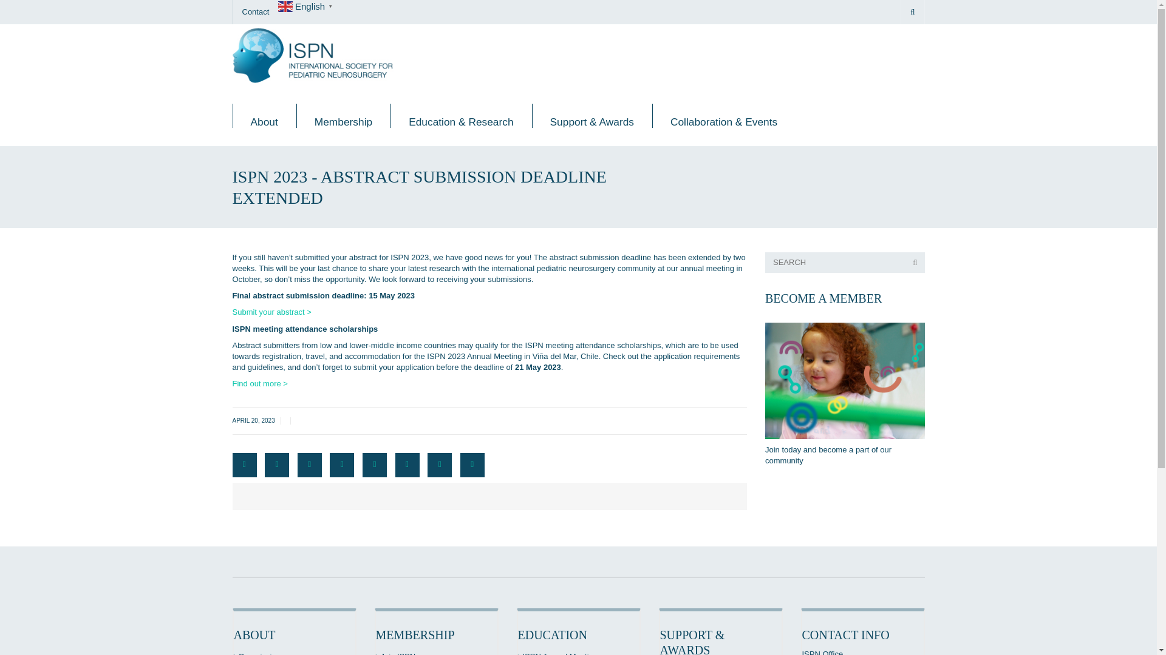 The width and height of the screenshot is (1166, 655). I want to click on Share on Tumblr, so click(342, 465).